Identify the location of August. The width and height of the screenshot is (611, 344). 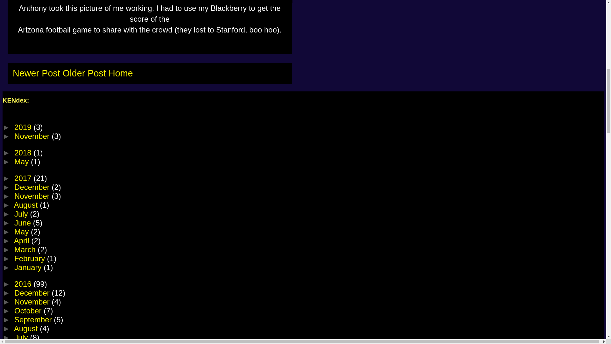
(27, 204).